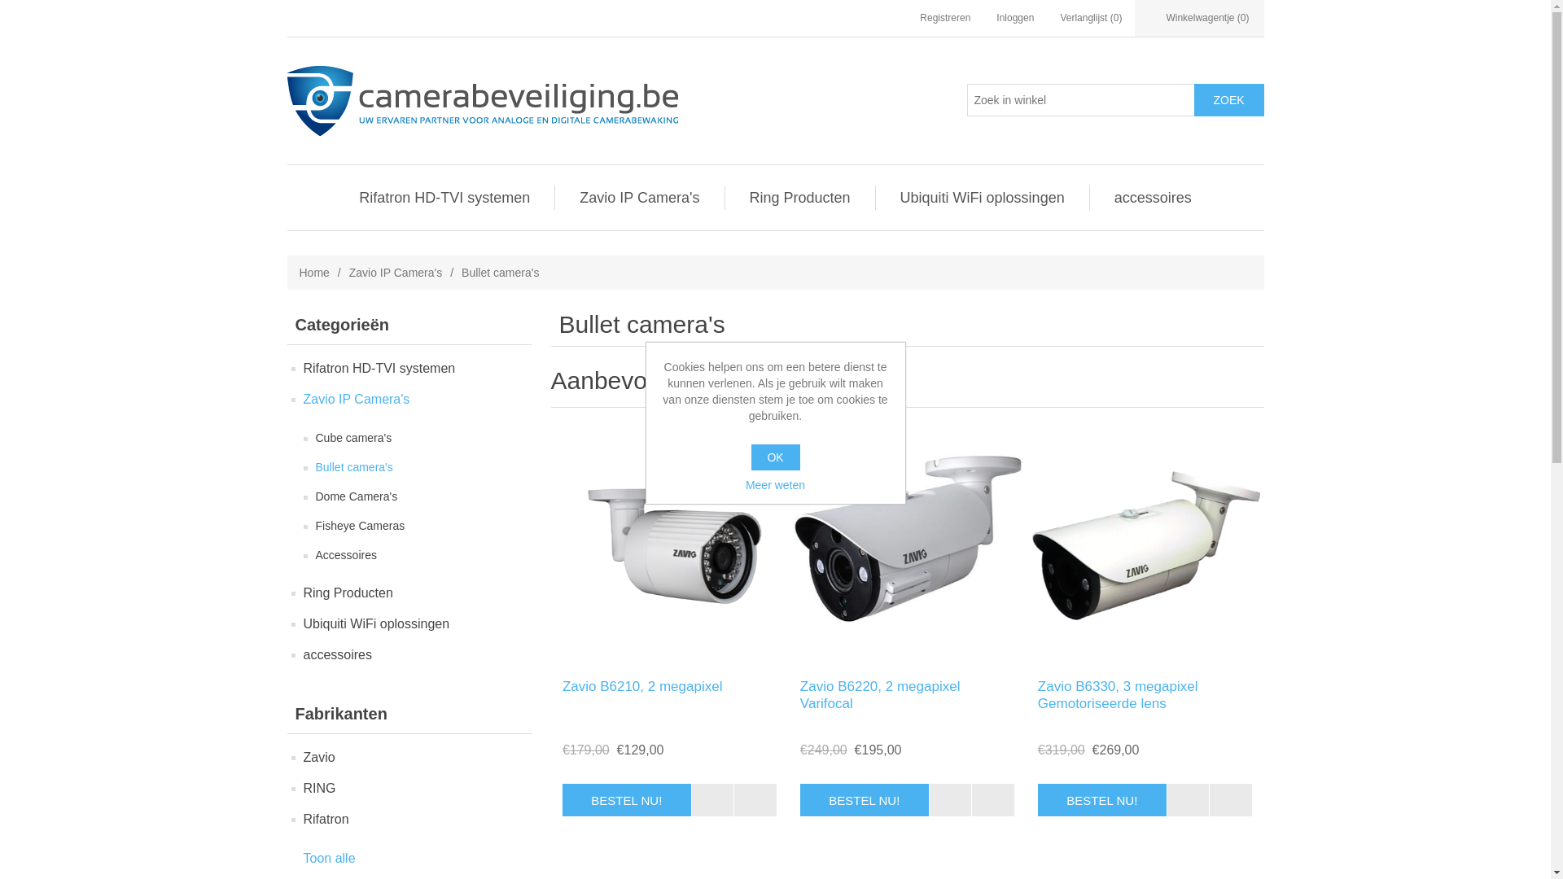 The width and height of the screenshot is (1563, 879). Describe the element at coordinates (865, 800) in the screenshot. I see `Bestel nu!` at that location.